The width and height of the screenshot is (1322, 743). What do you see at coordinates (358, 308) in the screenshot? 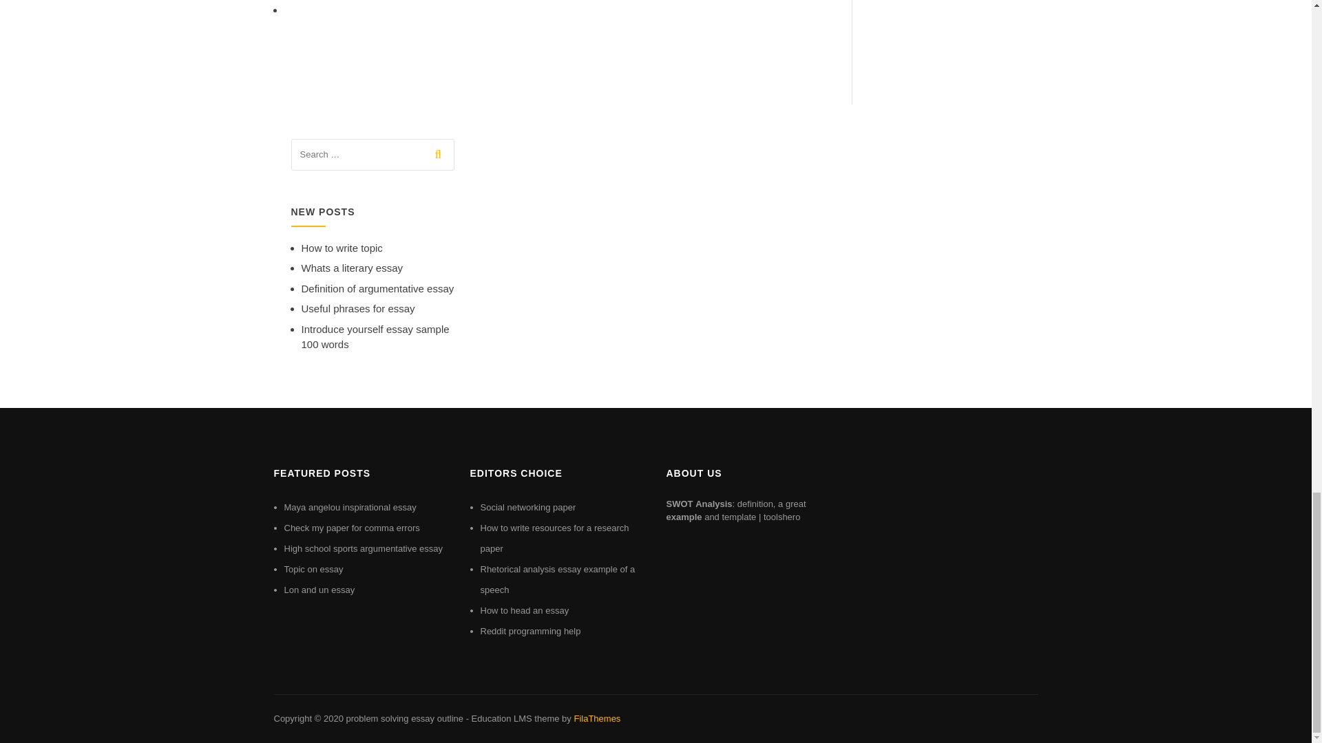
I see `Useful phrases for essay` at bounding box center [358, 308].